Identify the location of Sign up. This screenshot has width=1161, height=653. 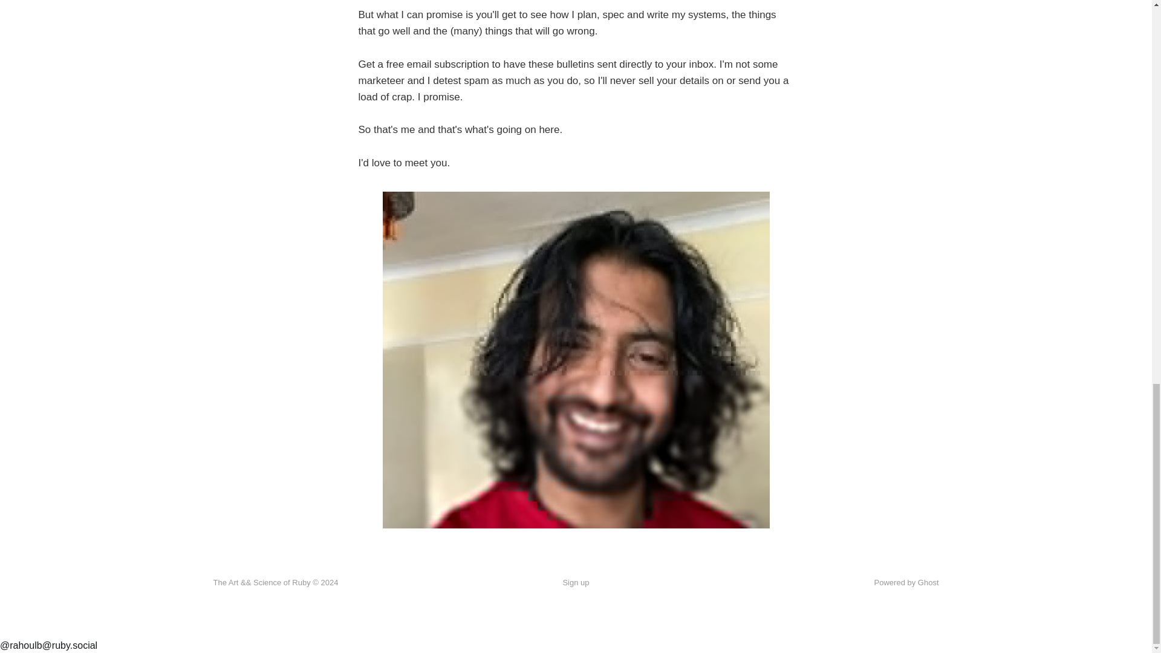
(575, 583).